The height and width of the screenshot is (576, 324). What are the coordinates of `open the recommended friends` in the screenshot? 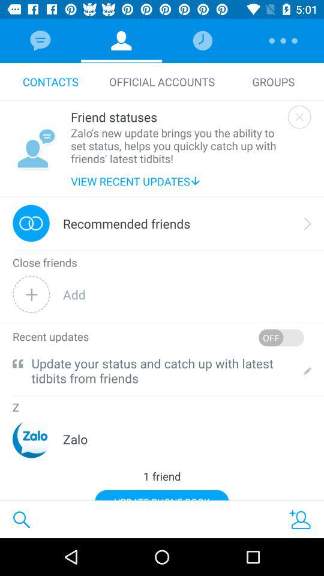 It's located at (127, 223).